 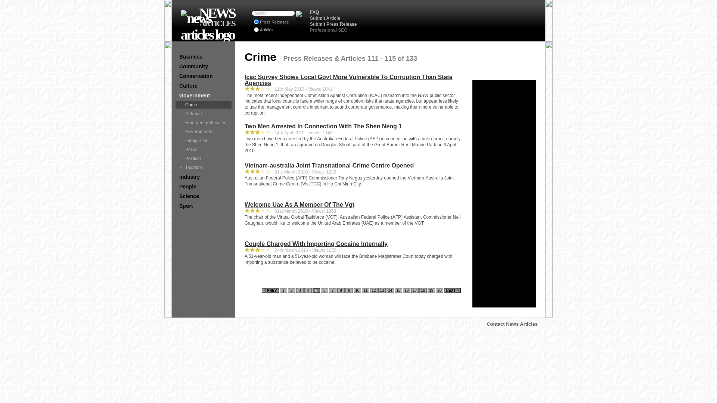 What do you see at coordinates (252, 132) in the screenshot?
I see `3 Star Rating` at bounding box center [252, 132].